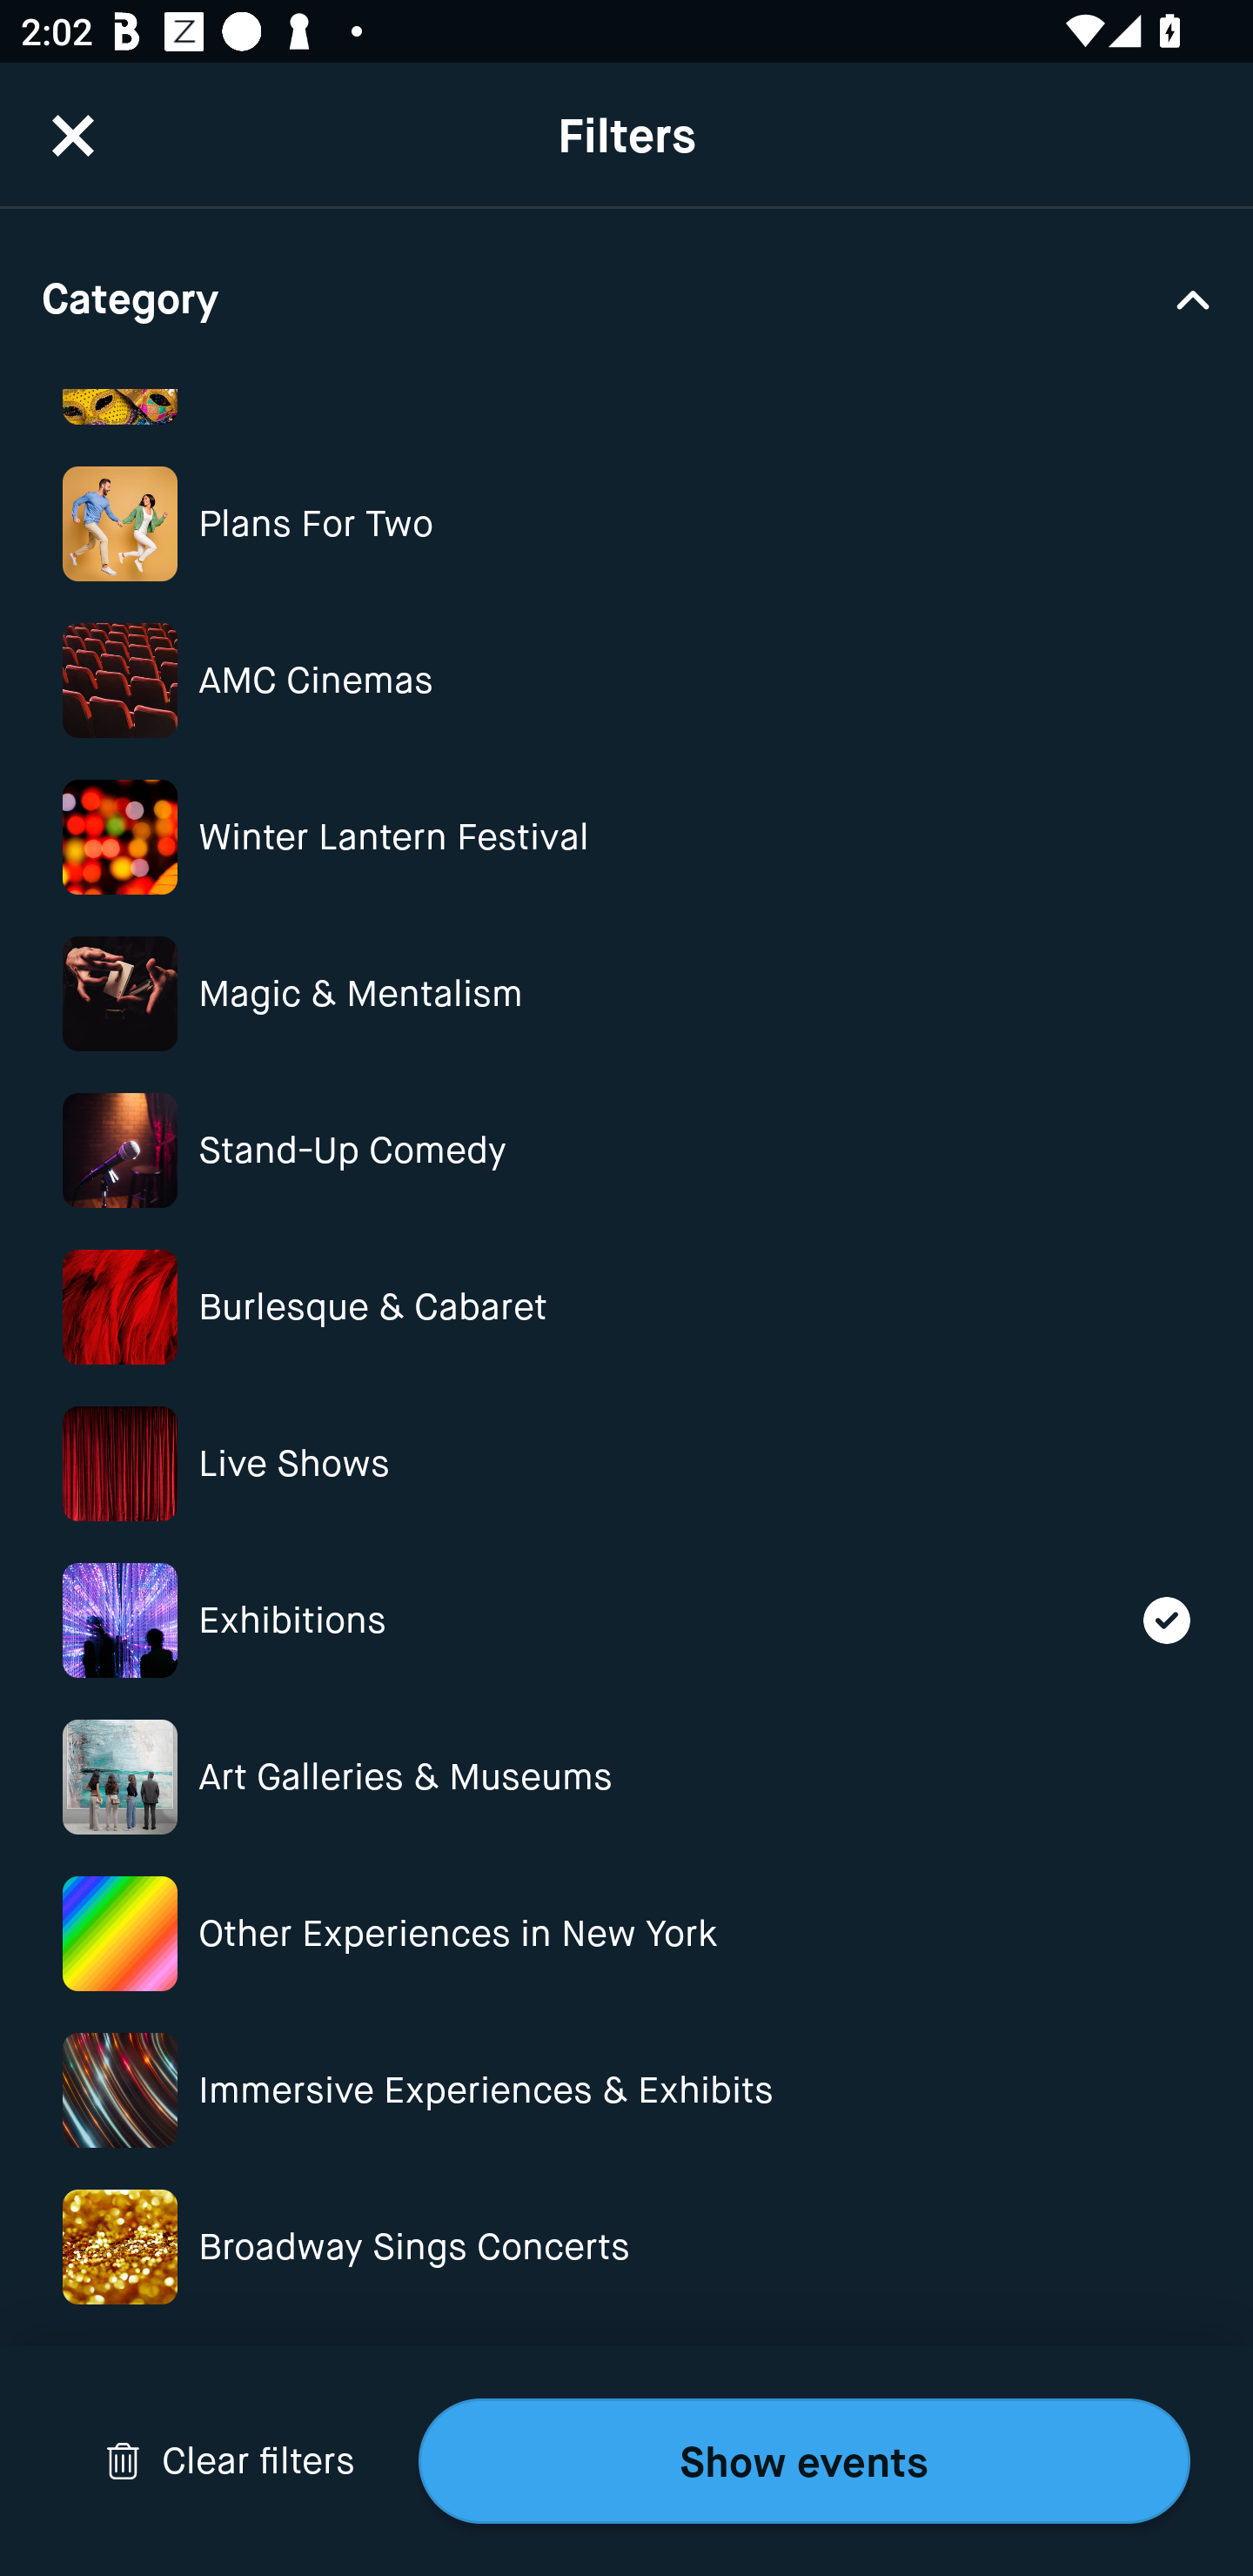 The width and height of the screenshot is (1253, 2576). Describe the element at coordinates (804, 2461) in the screenshot. I see `Show events` at that location.